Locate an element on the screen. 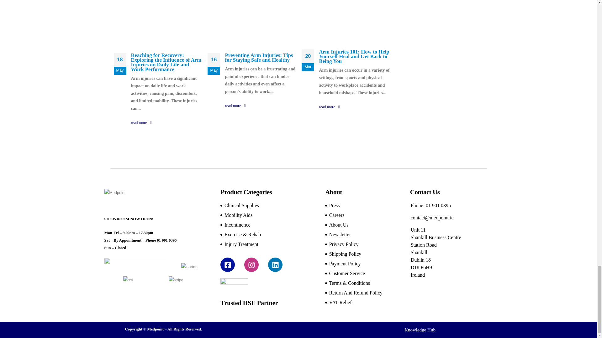  stripe is located at coordinates (176, 280).